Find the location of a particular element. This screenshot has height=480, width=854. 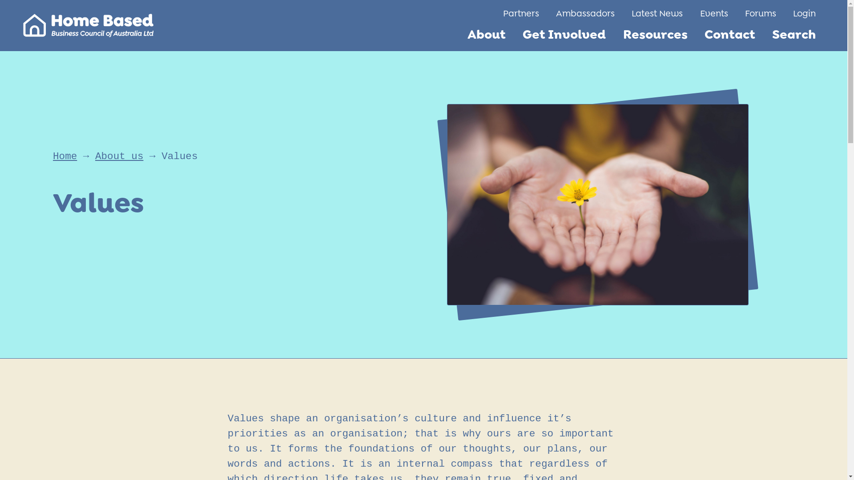

Resources is located at coordinates (655, 34).